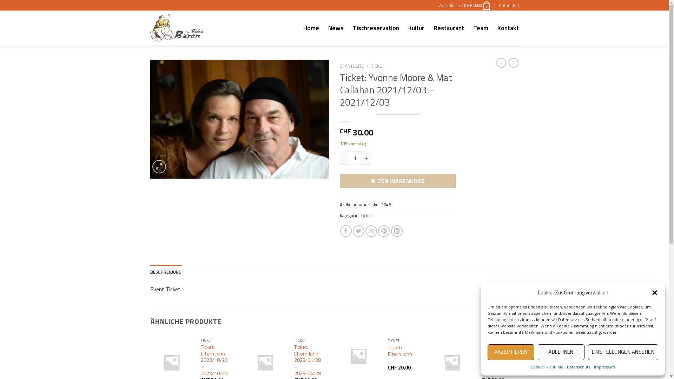 The width and height of the screenshot is (674, 379). Describe the element at coordinates (481, 28) in the screenshot. I see `Team` at that location.